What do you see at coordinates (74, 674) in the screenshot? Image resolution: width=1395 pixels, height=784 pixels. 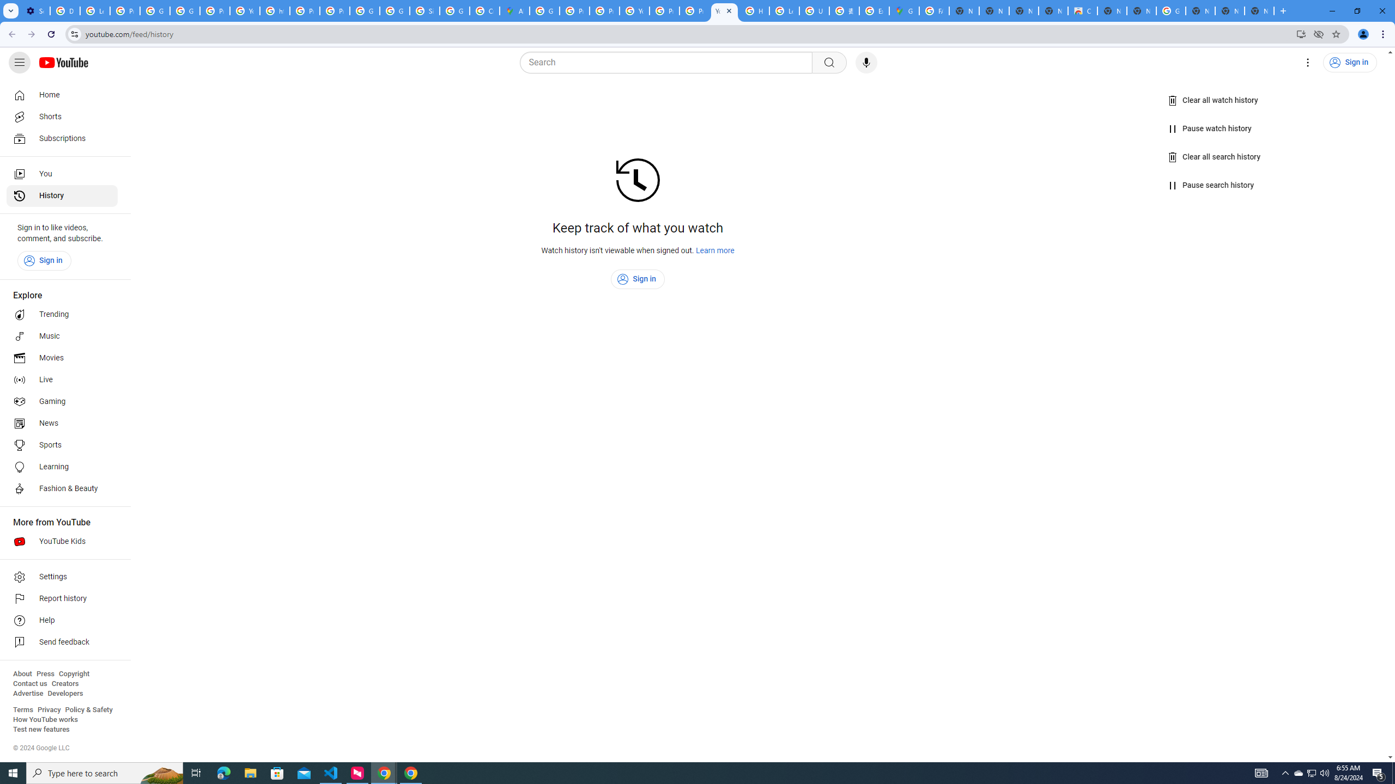 I see `Copyright` at bounding box center [74, 674].